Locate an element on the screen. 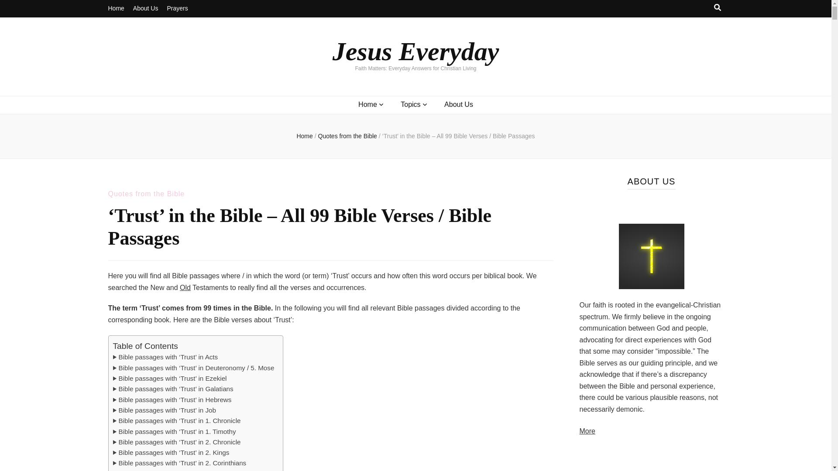  Quotes from the Bible is located at coordinates (147, 194).